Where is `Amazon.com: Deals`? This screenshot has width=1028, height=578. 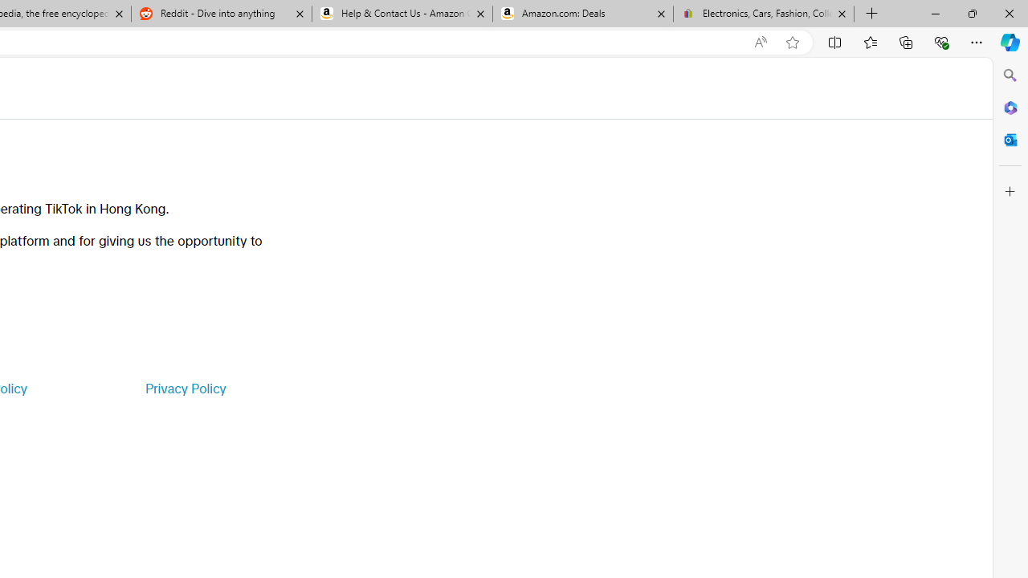
Amazon.com: Deals is located at coordinates (583, 14).